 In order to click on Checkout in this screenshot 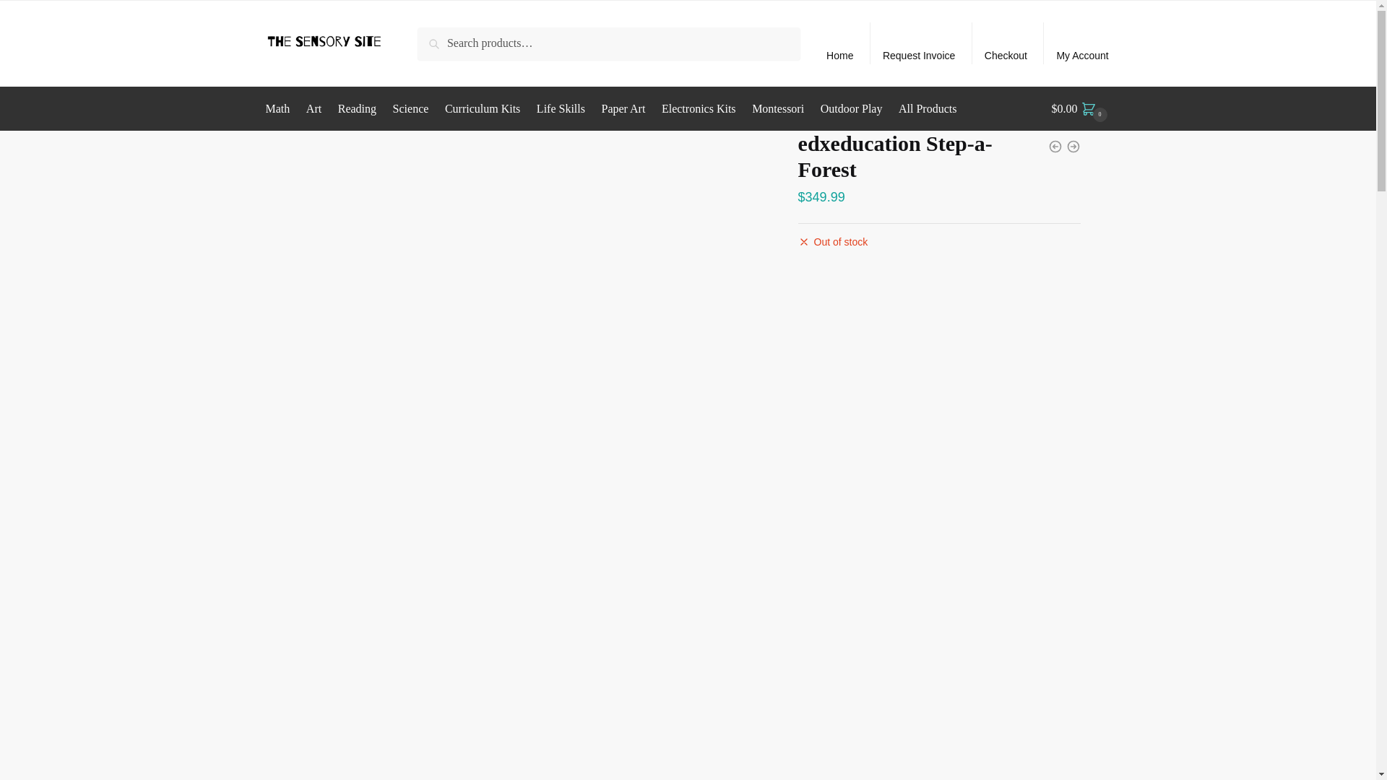, I will do `click(1006, 43)`.